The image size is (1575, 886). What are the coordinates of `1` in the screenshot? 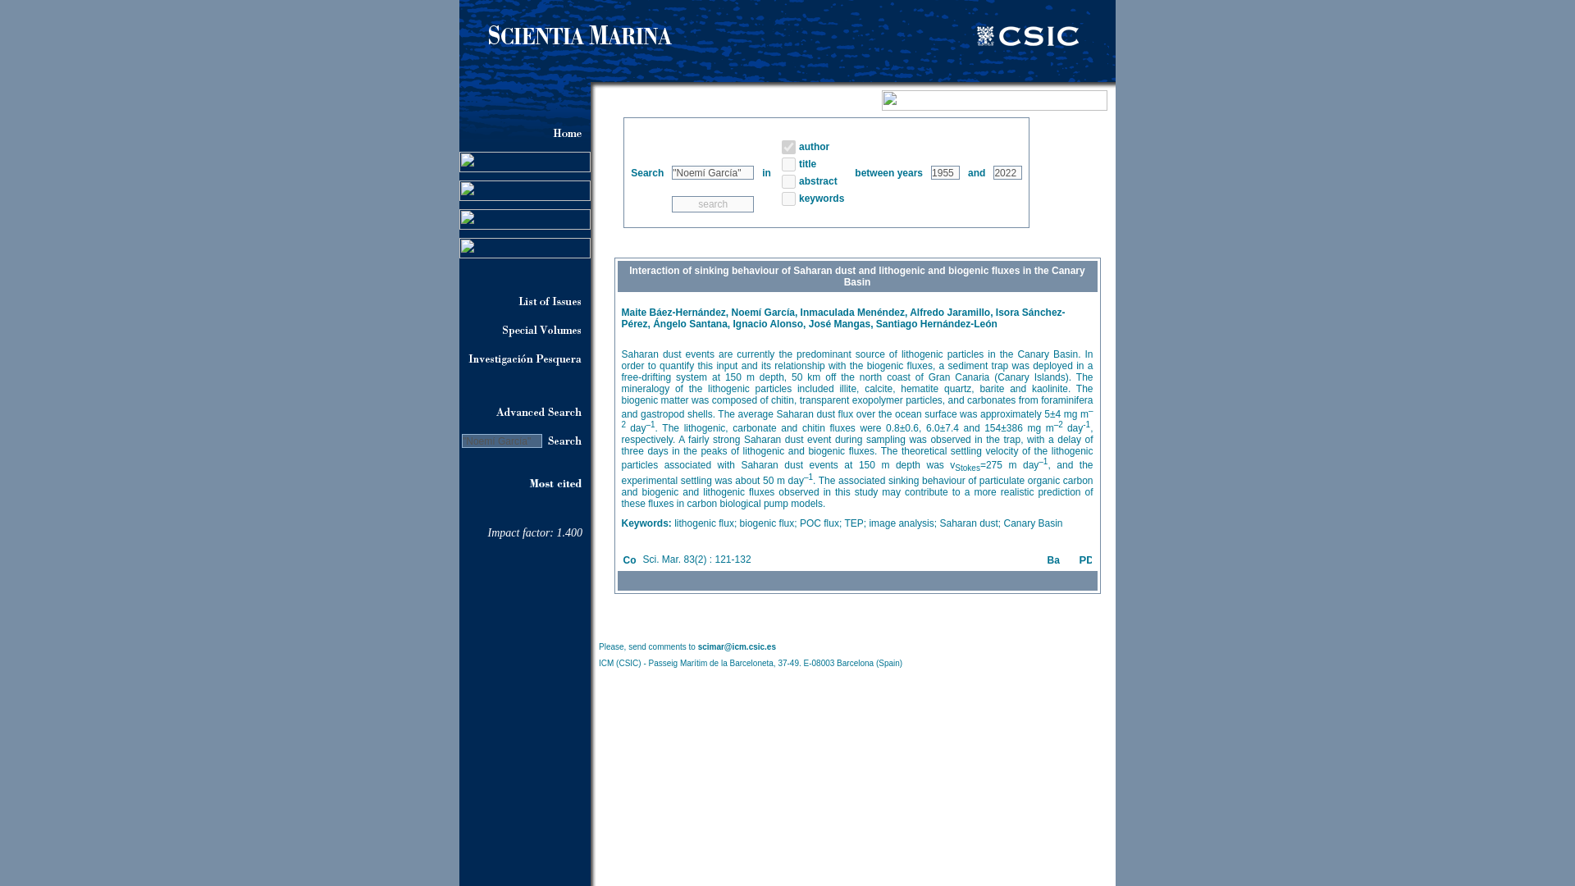 It's located at (787, 146).